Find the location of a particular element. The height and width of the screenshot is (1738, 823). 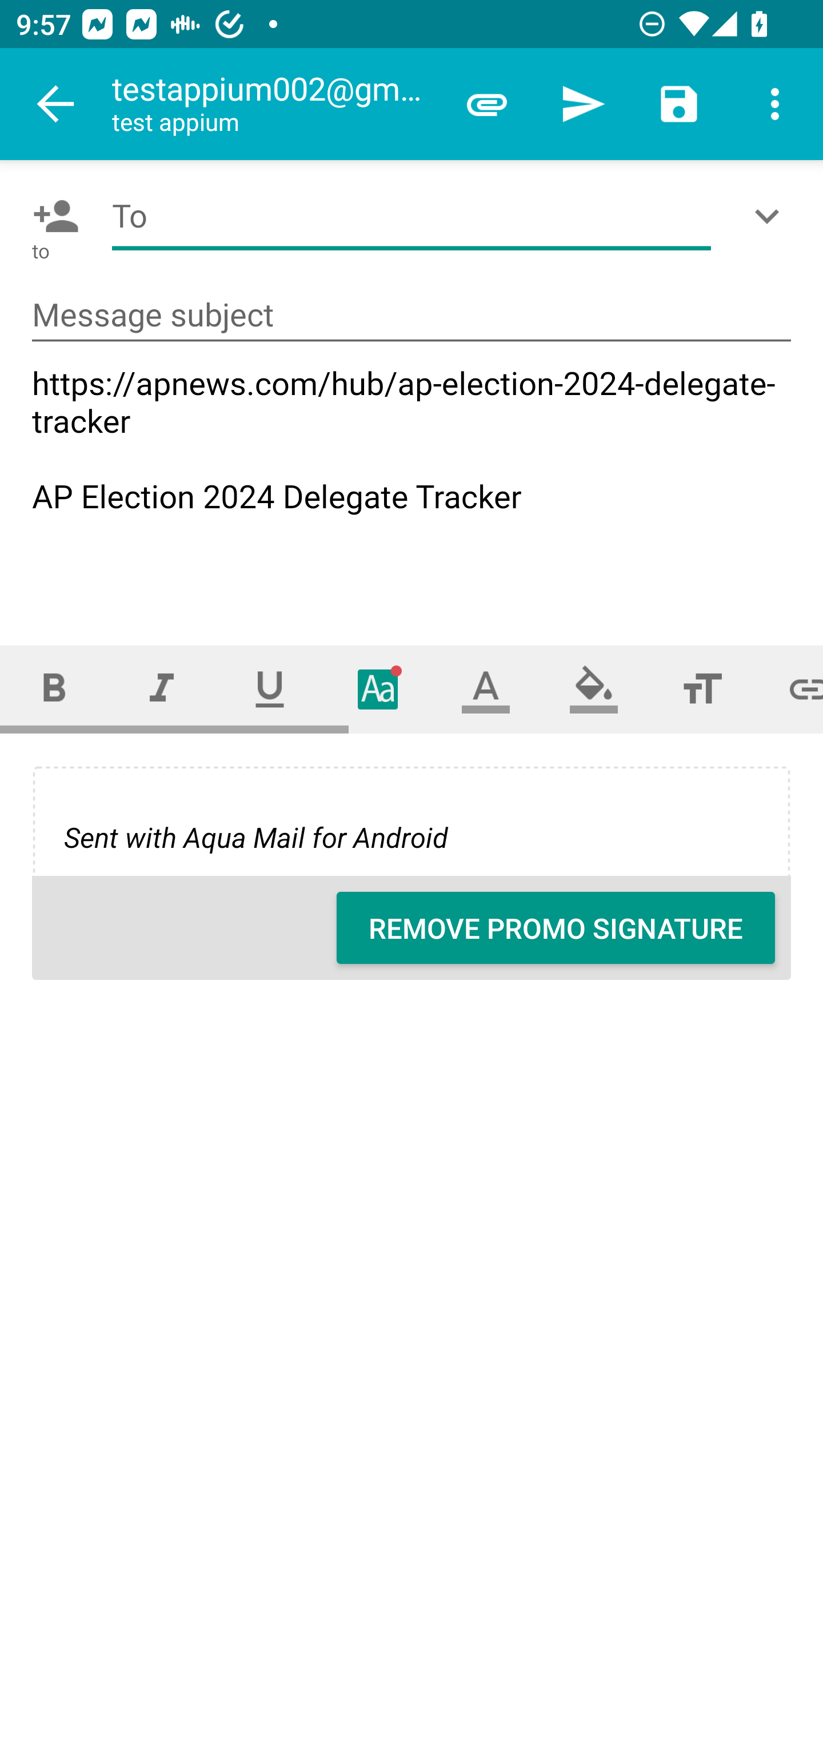

Navigate up is located at coordinates (56, 104).